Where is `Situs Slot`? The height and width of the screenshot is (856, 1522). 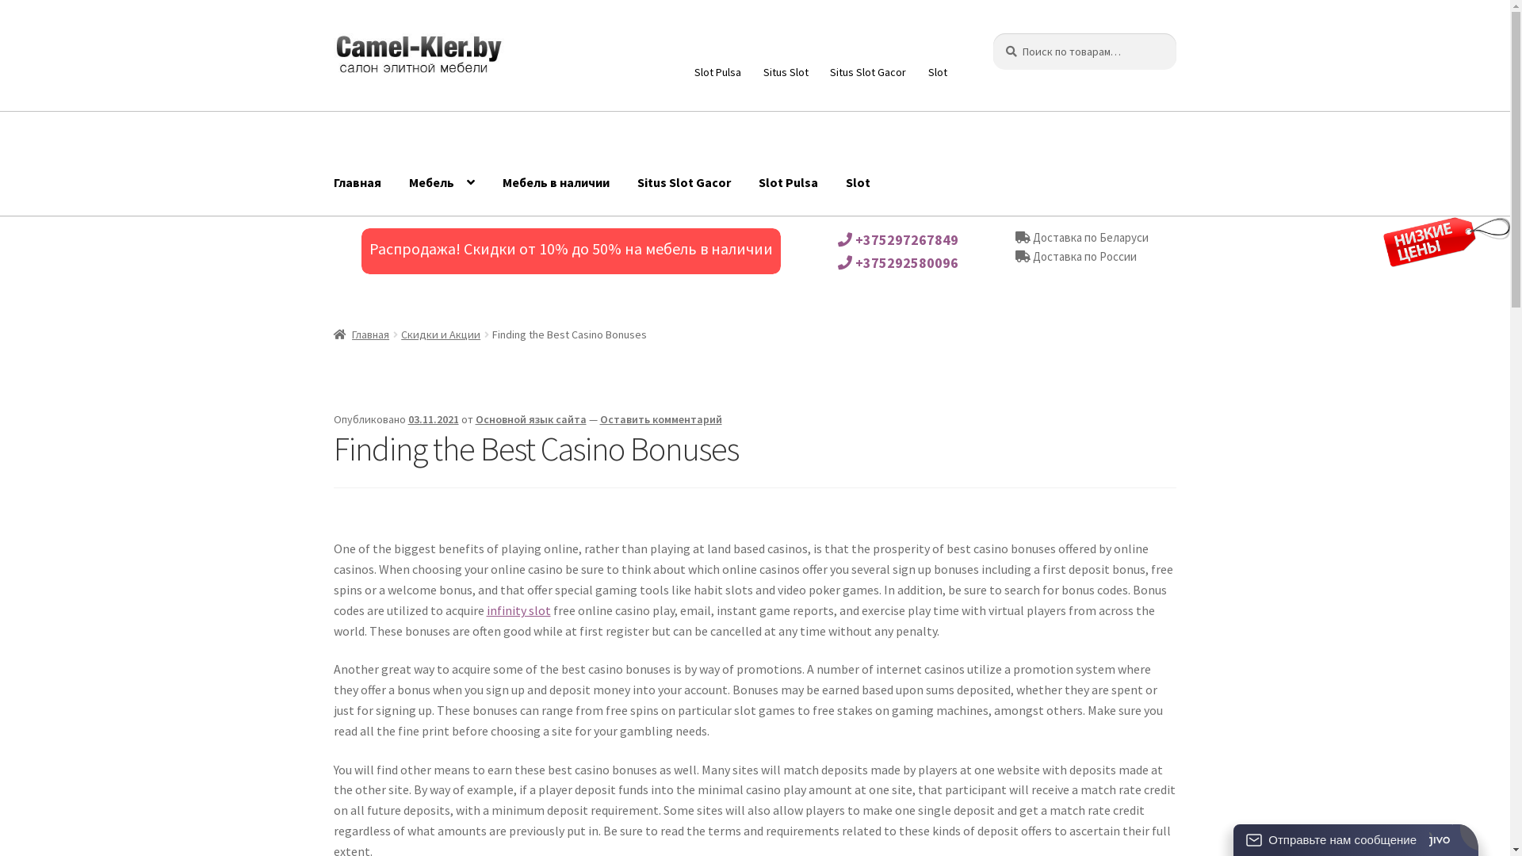
Situs Slot is located at coordinates (786, 72).